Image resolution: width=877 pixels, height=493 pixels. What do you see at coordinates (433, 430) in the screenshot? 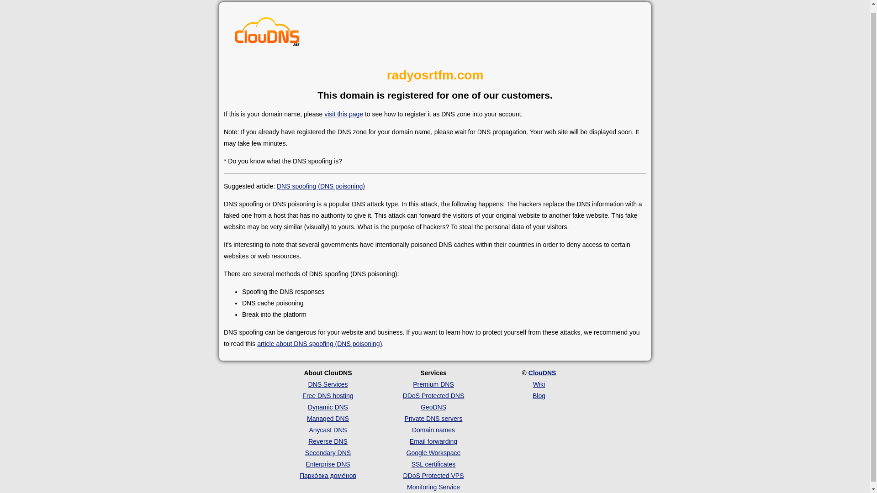
I see `Domain names` at bounding box center [433, 430].